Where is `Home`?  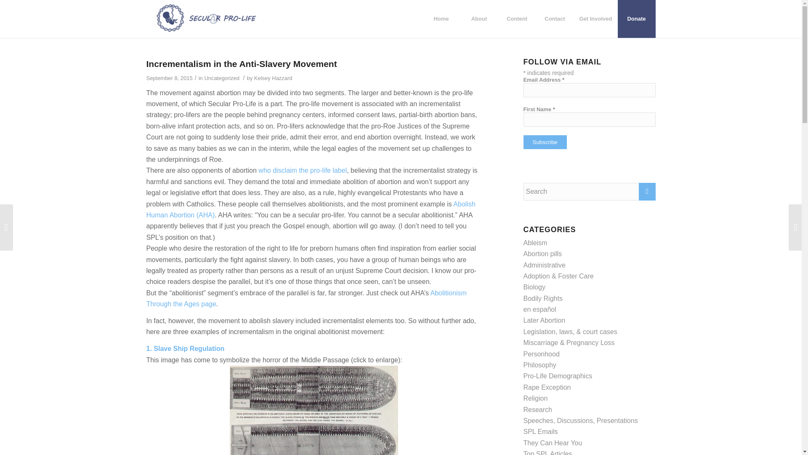 Home is located at coordinates (441, 19).